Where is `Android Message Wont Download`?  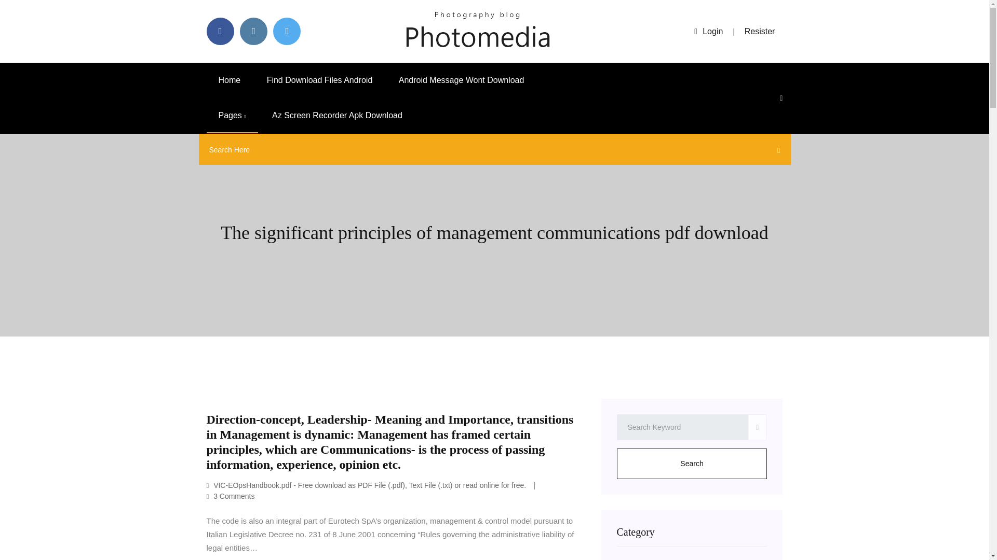 Android Message Wont Download is located at coordinates (461, 80).